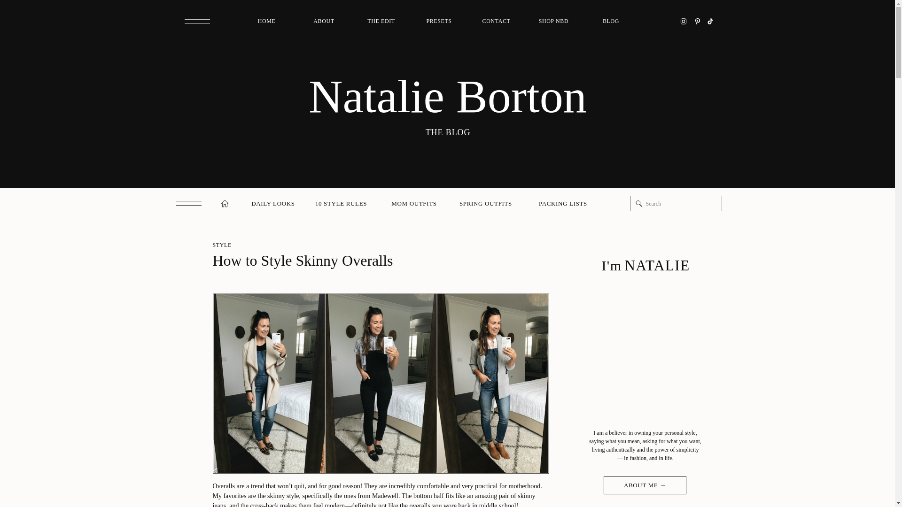 Image resolution: width=902 pixels, height=507 pixels. Describe the element at coordinates (381, 22) in the screenshot. I see `THE EDIT` at that location.